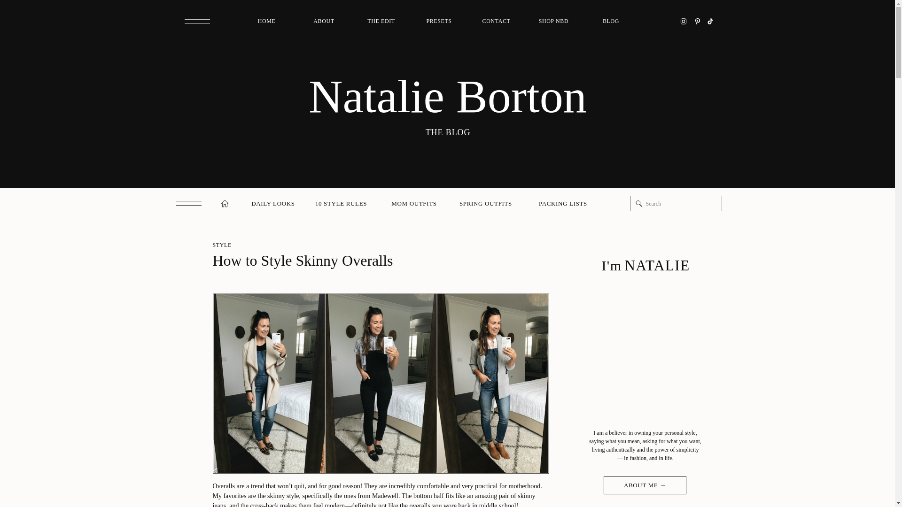 Image resolution: width=902 pixels, height=507 pixels. Describe the element at coordinates (381, 22) in the screenshot. I see `THE EDIT` at that location.